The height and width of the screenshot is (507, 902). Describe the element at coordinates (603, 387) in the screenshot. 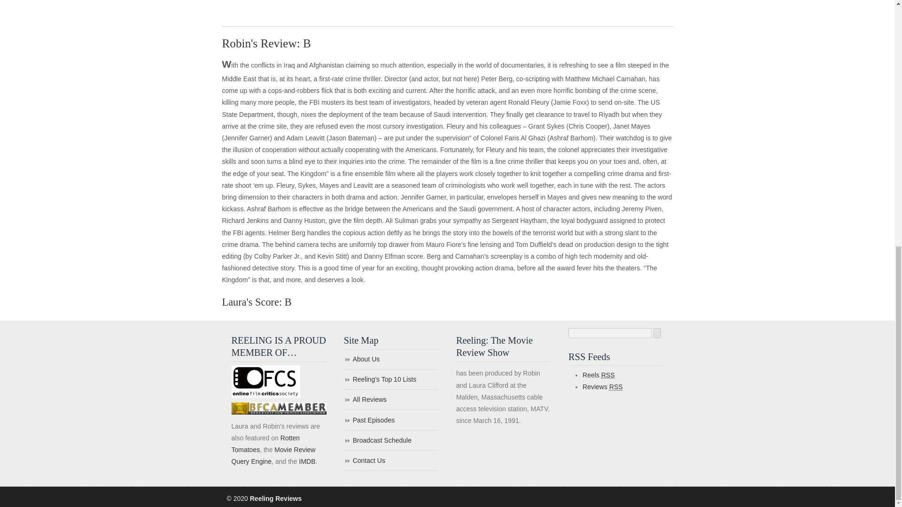

I see `The latest Reviews in RSS` at that location.